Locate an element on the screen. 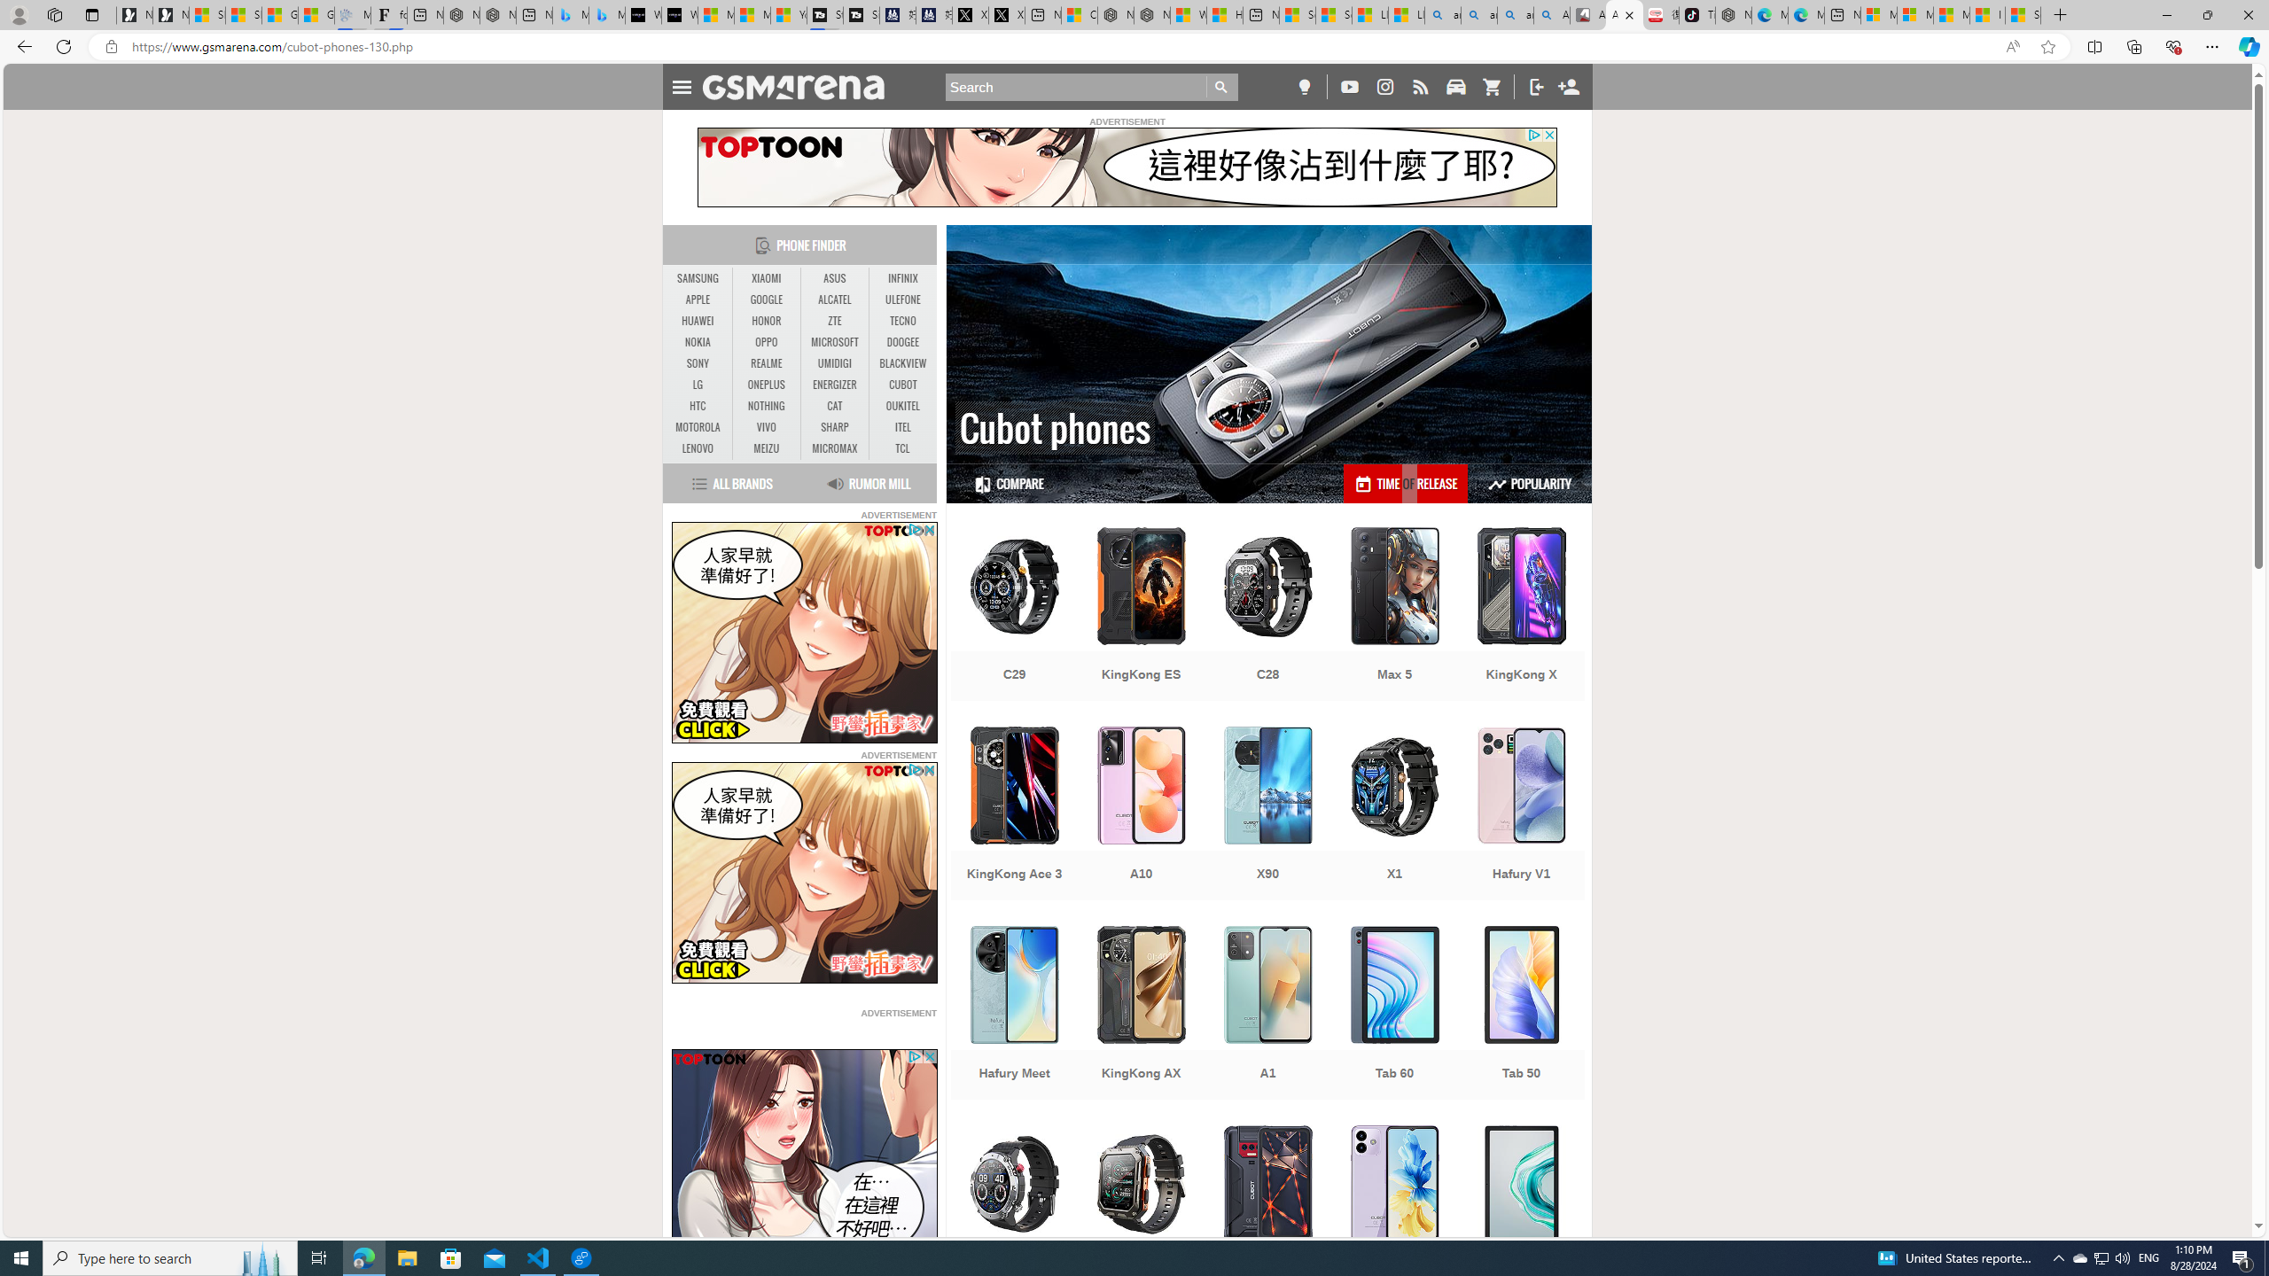 This screenshot has height=1276, width=2269. VIVO is located at coordinates (766, 427).